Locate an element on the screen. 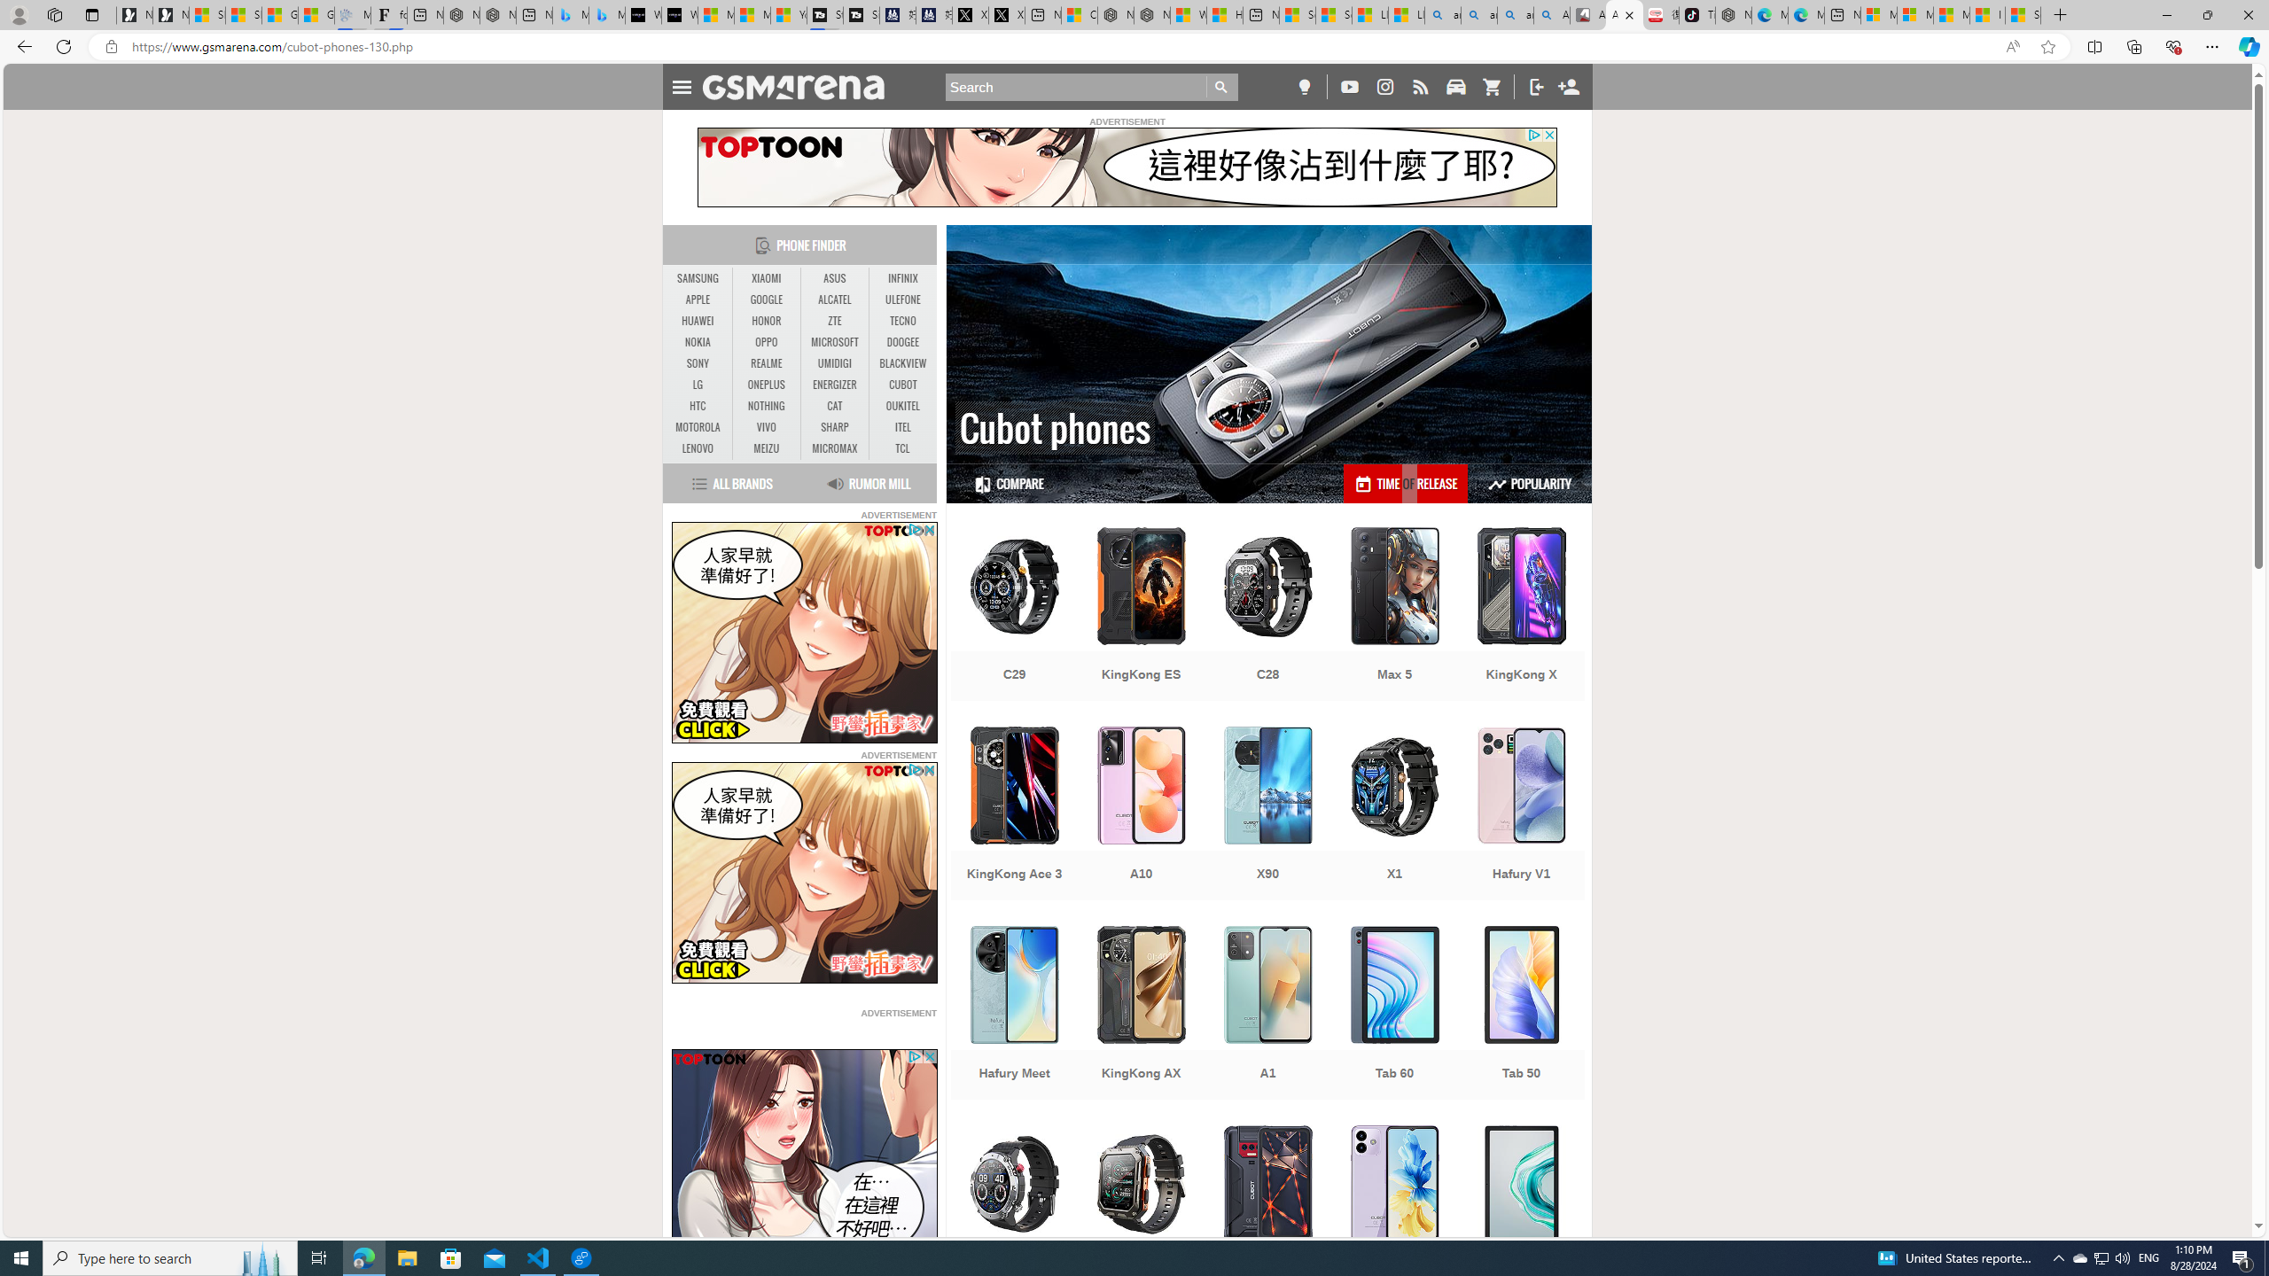 This screenshot has height=1276, width=2269. VIVO is located at coordinates (766, 427).